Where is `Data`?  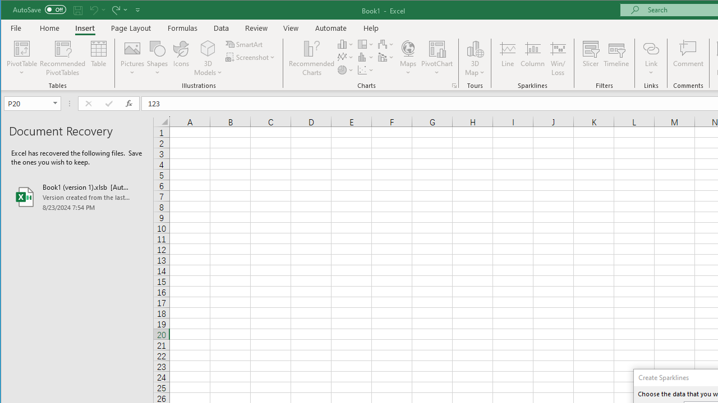 Data is located at coordinates (222, 28).